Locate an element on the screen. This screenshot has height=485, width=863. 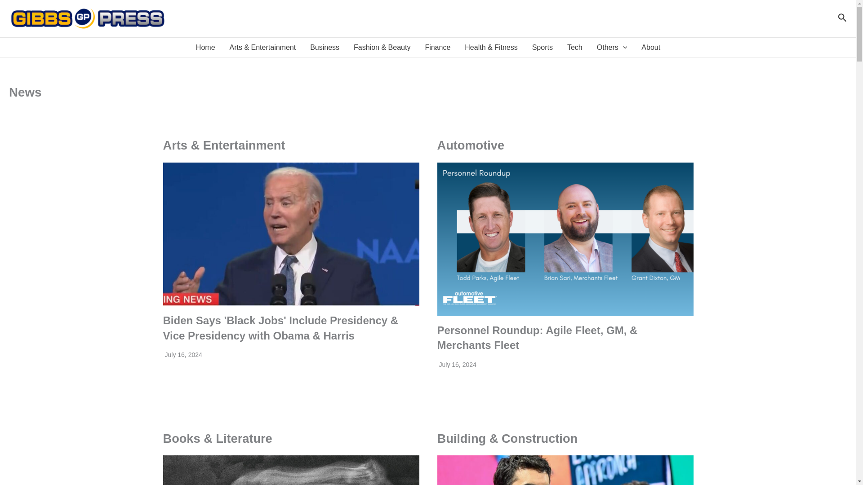
Business is located at coordinates (325, 48).